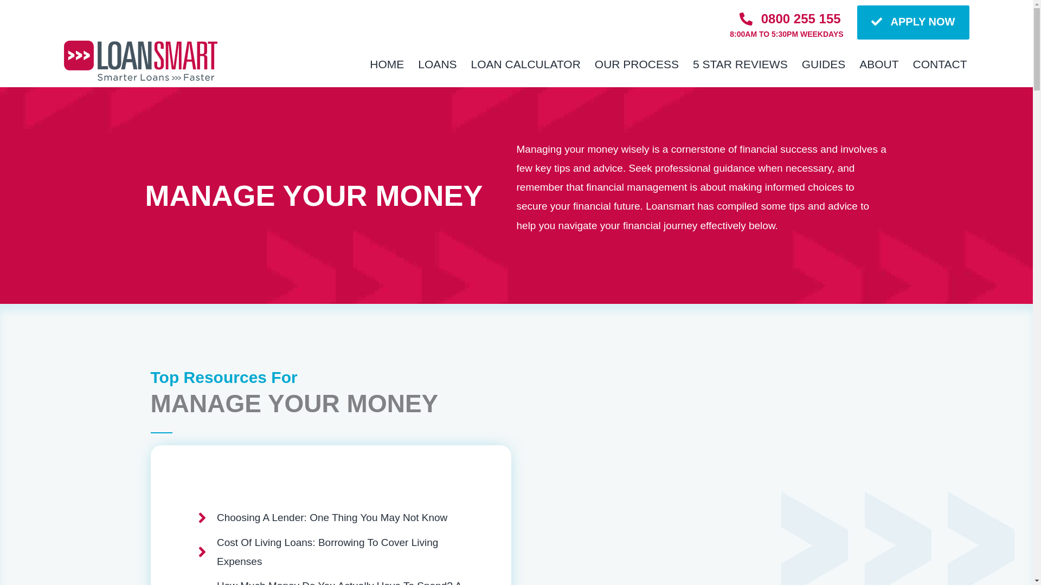 Image resolution: width=1041 pixels, height=585 pixels. Describe the element at coordinates (741, 64) in the screenshot. I see `5 STAR REVIEWS` at that location.